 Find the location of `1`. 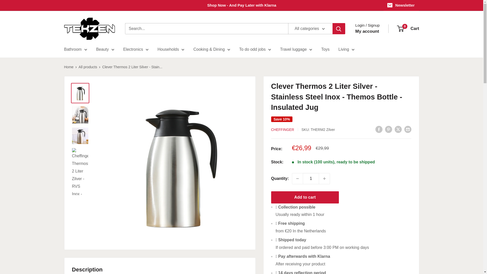

1 is located at coordinates (311, 178).